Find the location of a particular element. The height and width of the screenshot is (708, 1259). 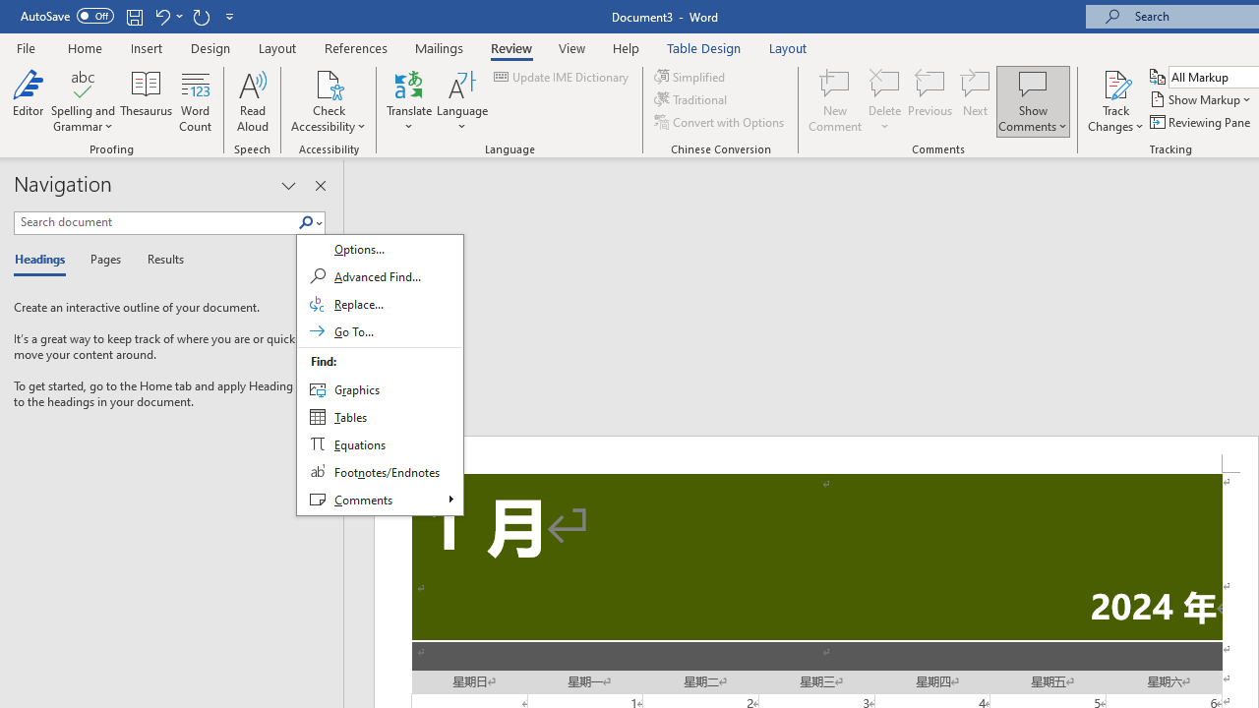

Traditional is located at coordinates (692, 100).